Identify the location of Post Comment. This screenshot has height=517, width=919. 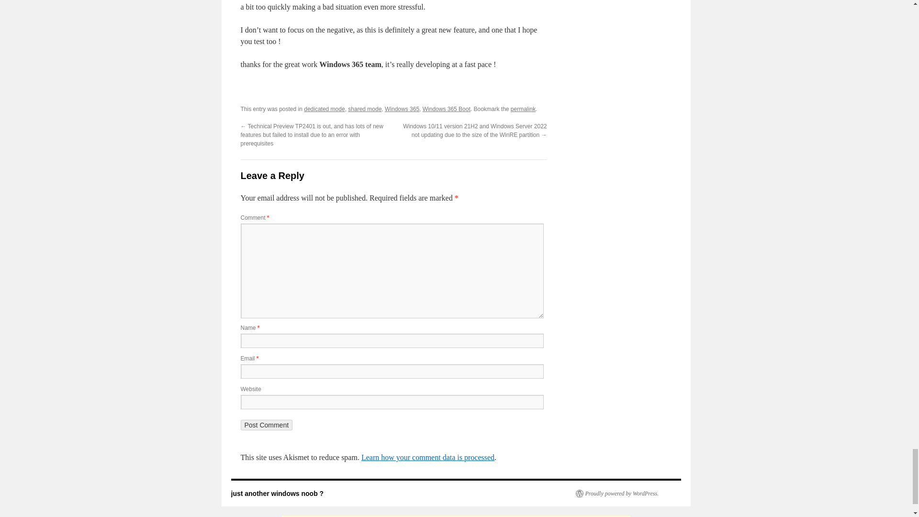
(266, 425).